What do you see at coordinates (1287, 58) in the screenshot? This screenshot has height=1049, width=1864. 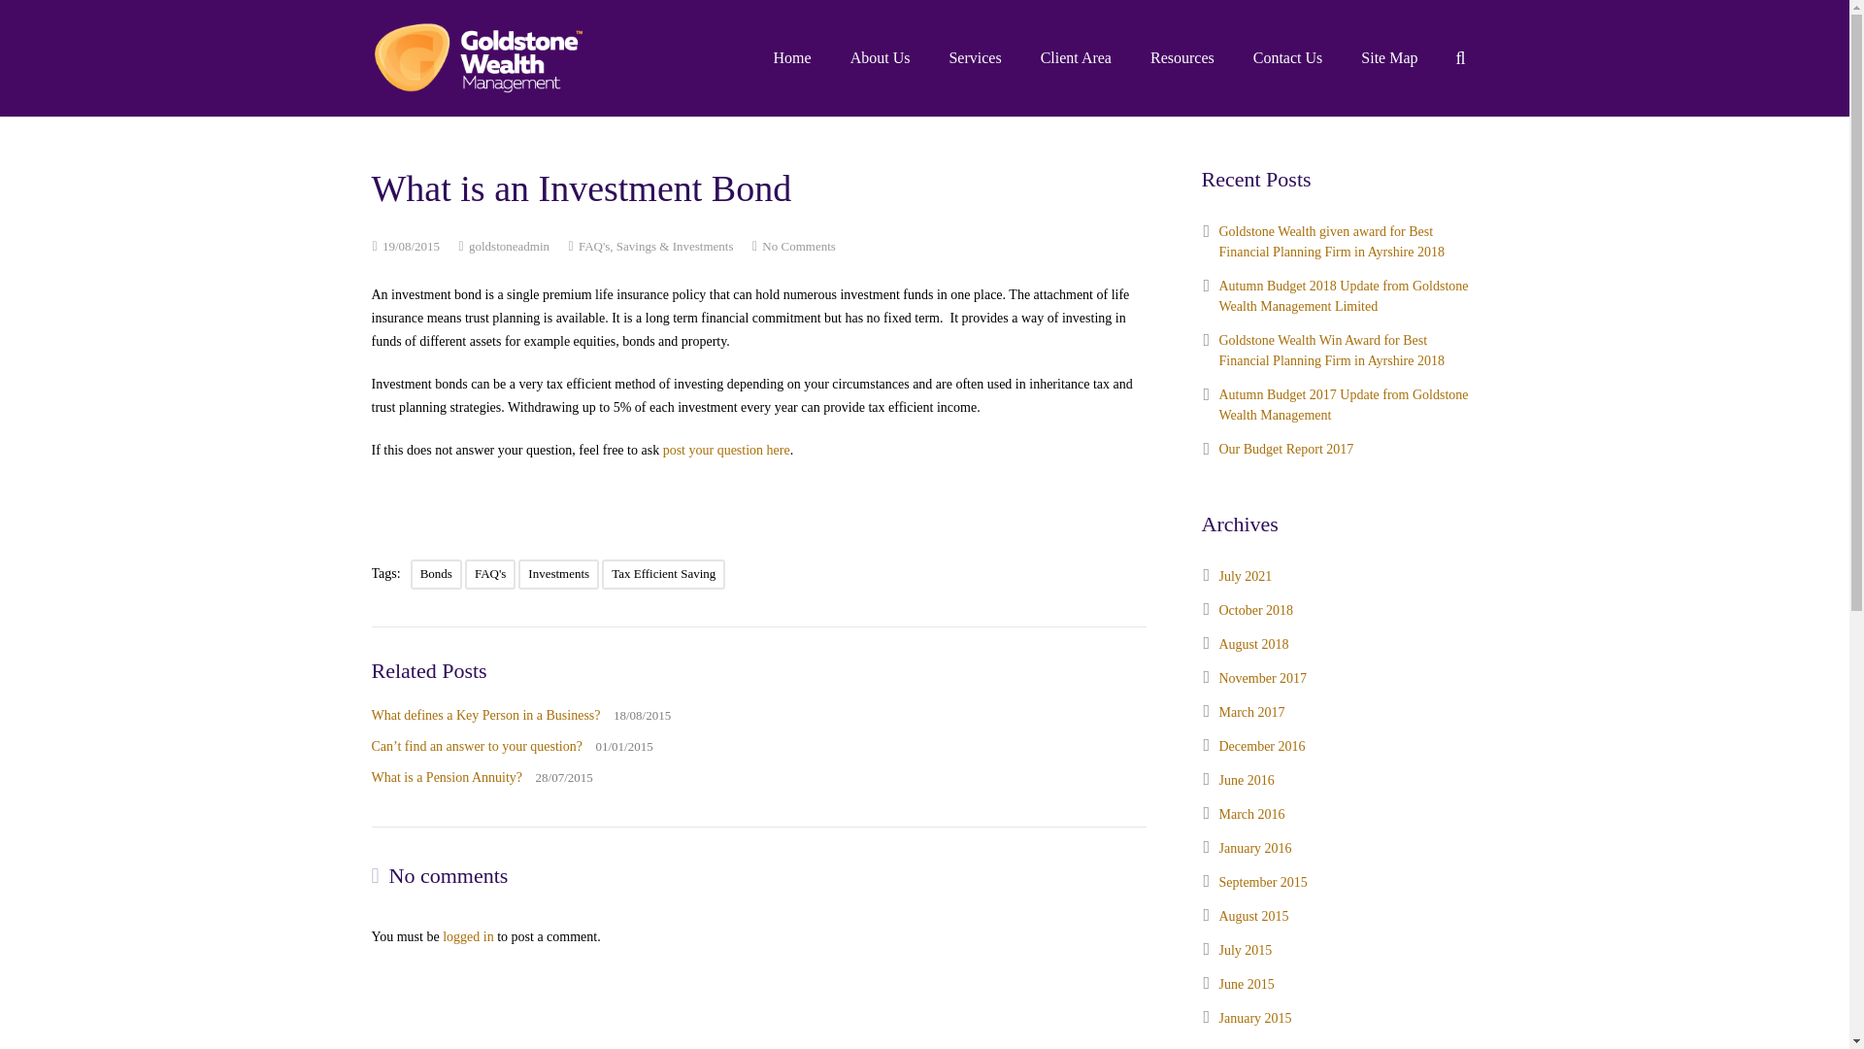 I see `Tax Efficient Saving` at bounding box center [1287, 58].